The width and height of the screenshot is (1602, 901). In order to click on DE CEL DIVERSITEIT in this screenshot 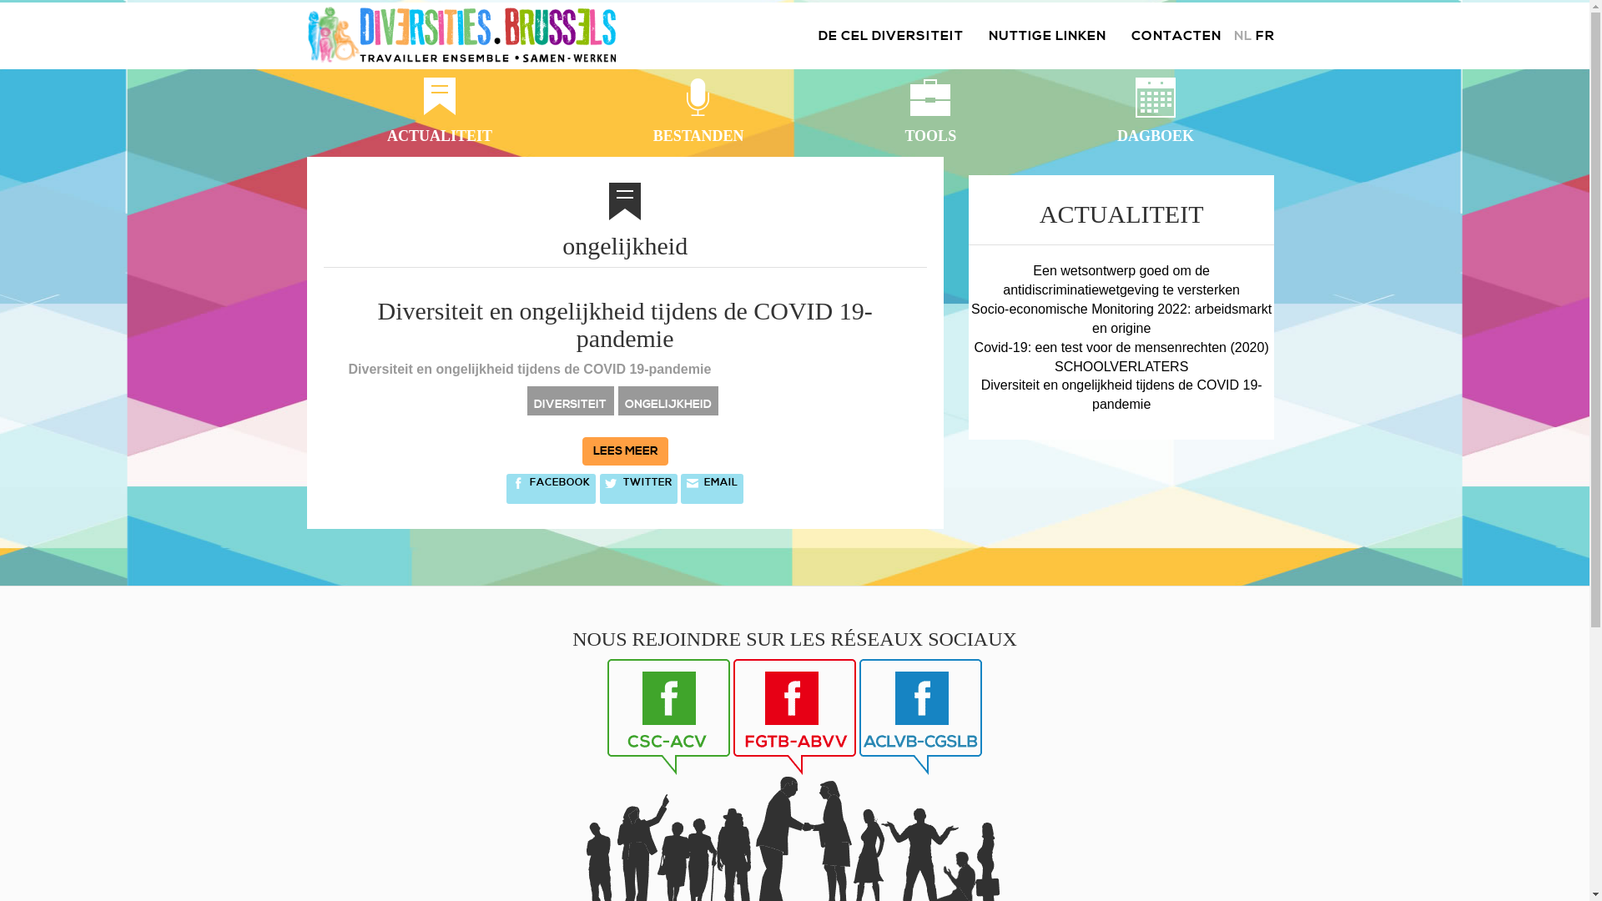, I will do `click(891, 36)`.